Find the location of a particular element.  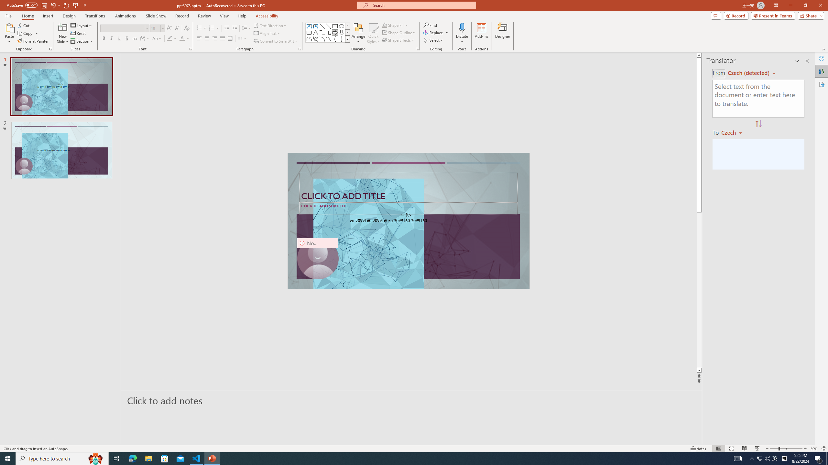

icon is located at coordinates (555, 65).